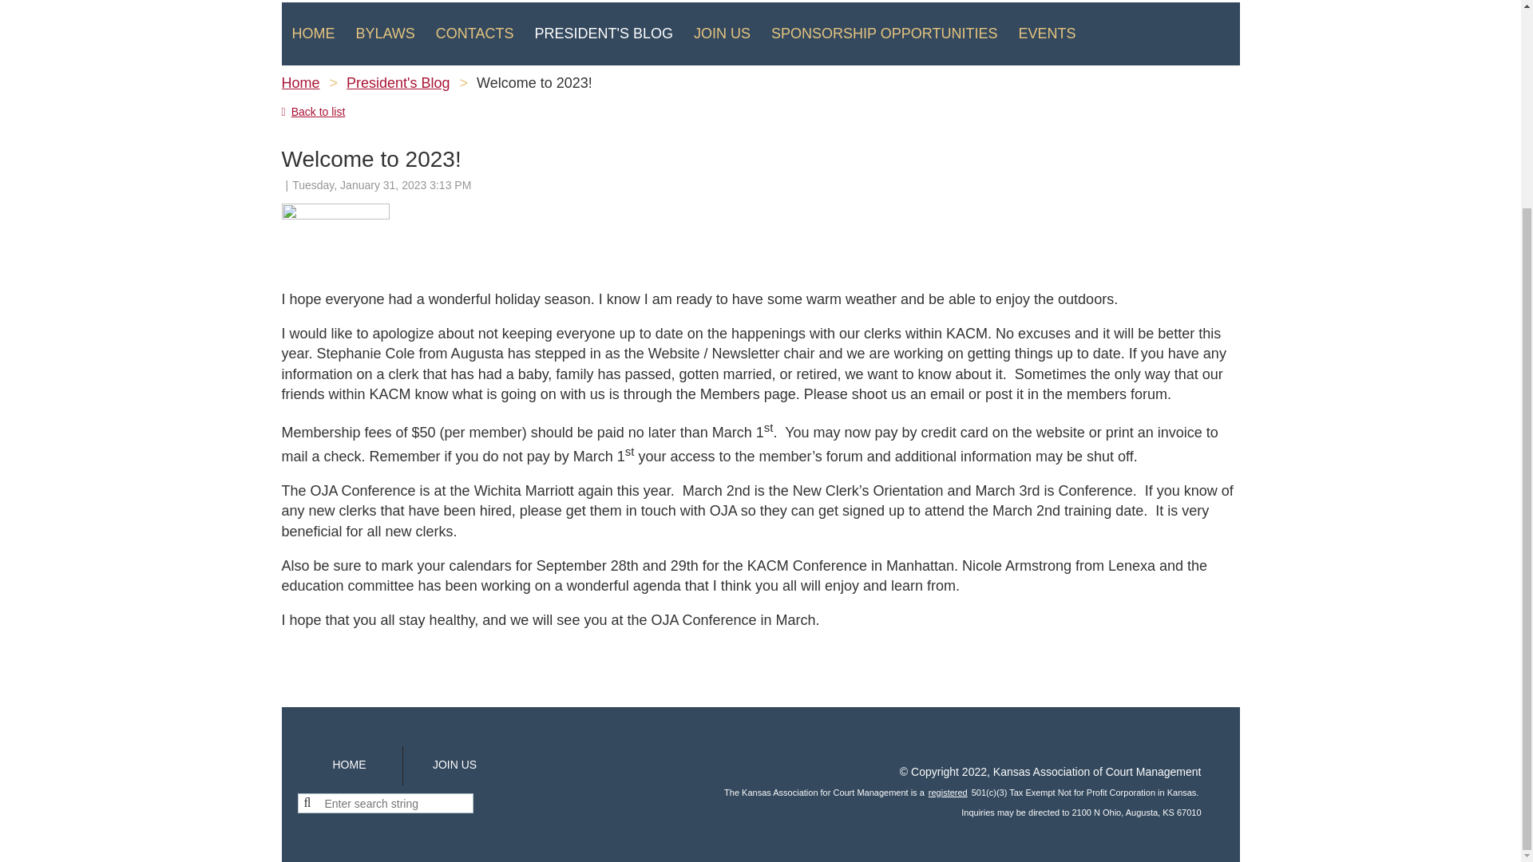 The image size is (1533, 862). What do you see at coordinates (299, 83) in the screenshot?
I see `Home` at bounding box center [299, 83].